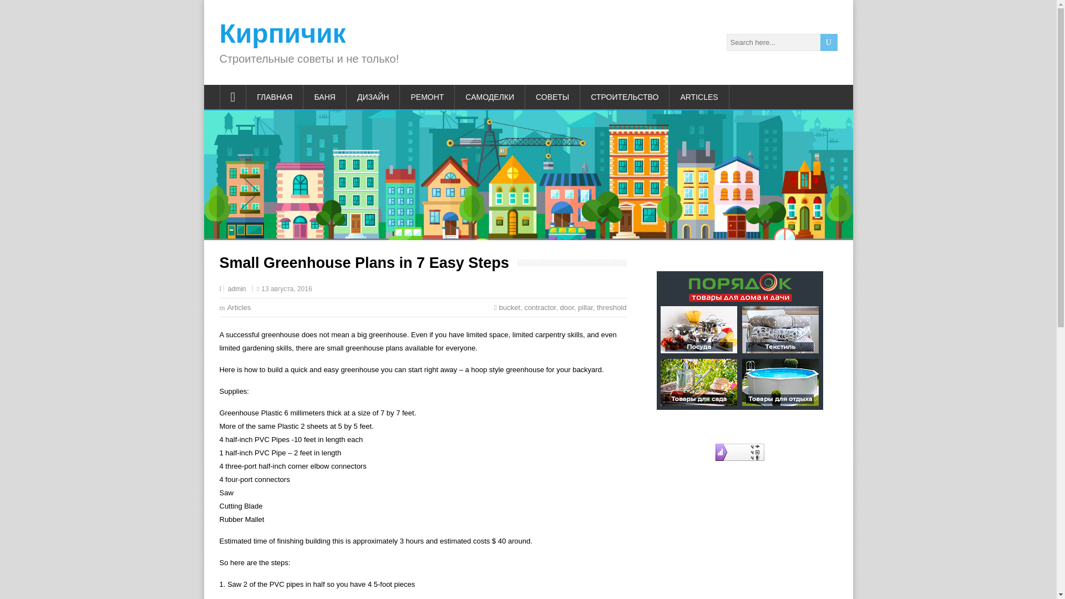  What do you see at coordinates (829, 42) in the screenshot?
I see `U` at bounding box center [829, 42].